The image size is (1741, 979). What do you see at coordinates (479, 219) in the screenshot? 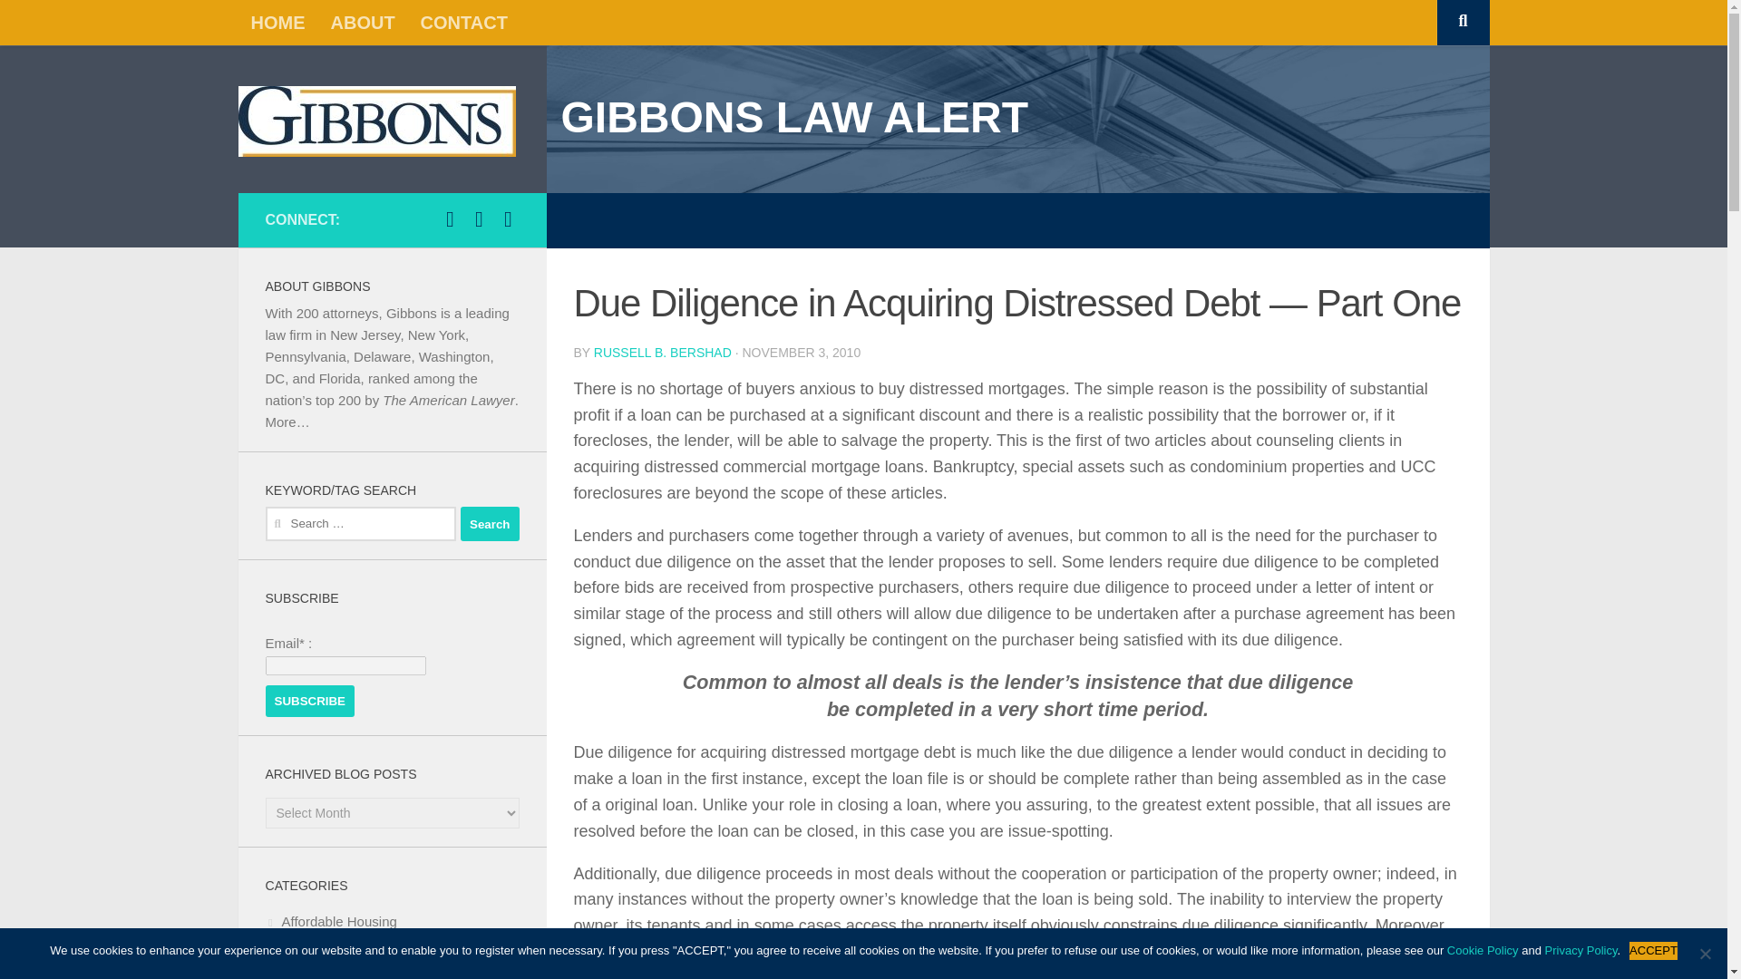
I see `Follow Gibbons on Twitter` at bounding box center [479, 219].